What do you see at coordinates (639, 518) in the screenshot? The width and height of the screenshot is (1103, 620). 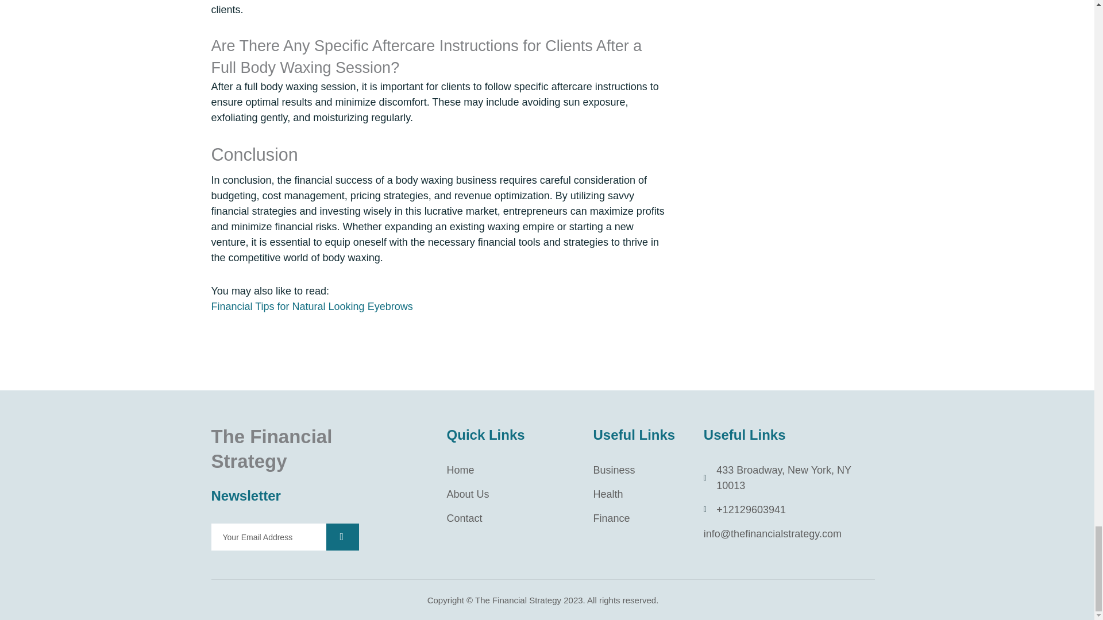 I see `Finance` at bounding box center [639, 518].